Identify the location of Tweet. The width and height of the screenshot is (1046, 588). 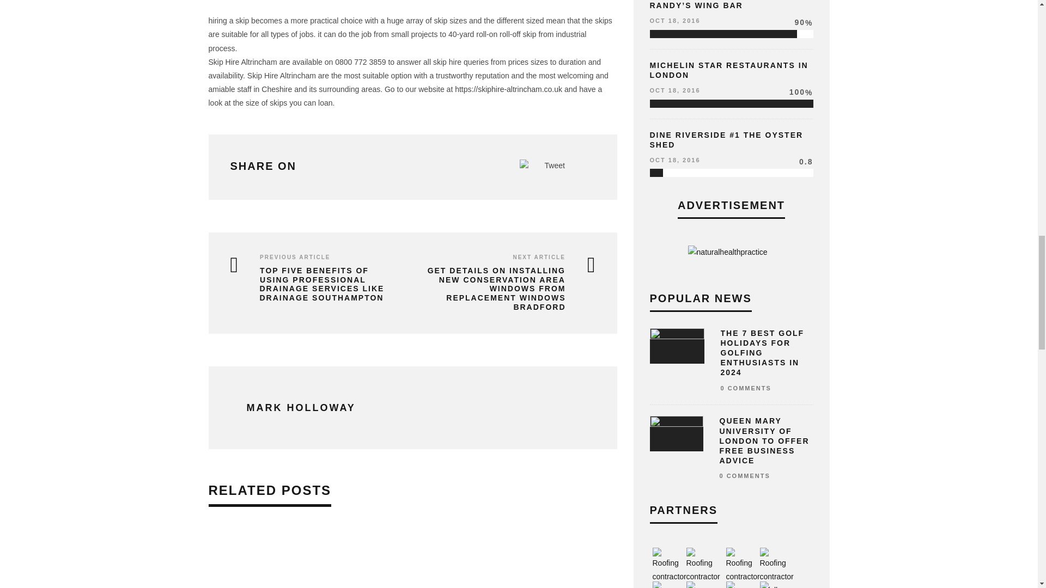
(555, 166).